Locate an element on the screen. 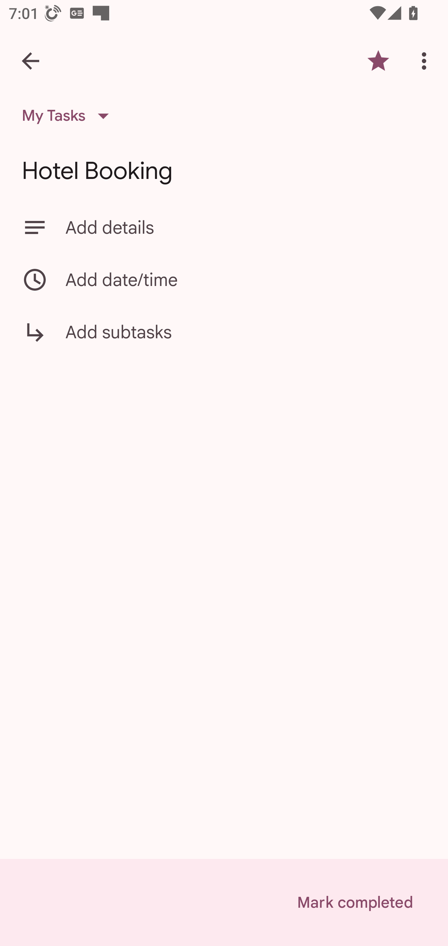 This screenshot has width=448, height=946. Back is located at coordinates (30, 61).